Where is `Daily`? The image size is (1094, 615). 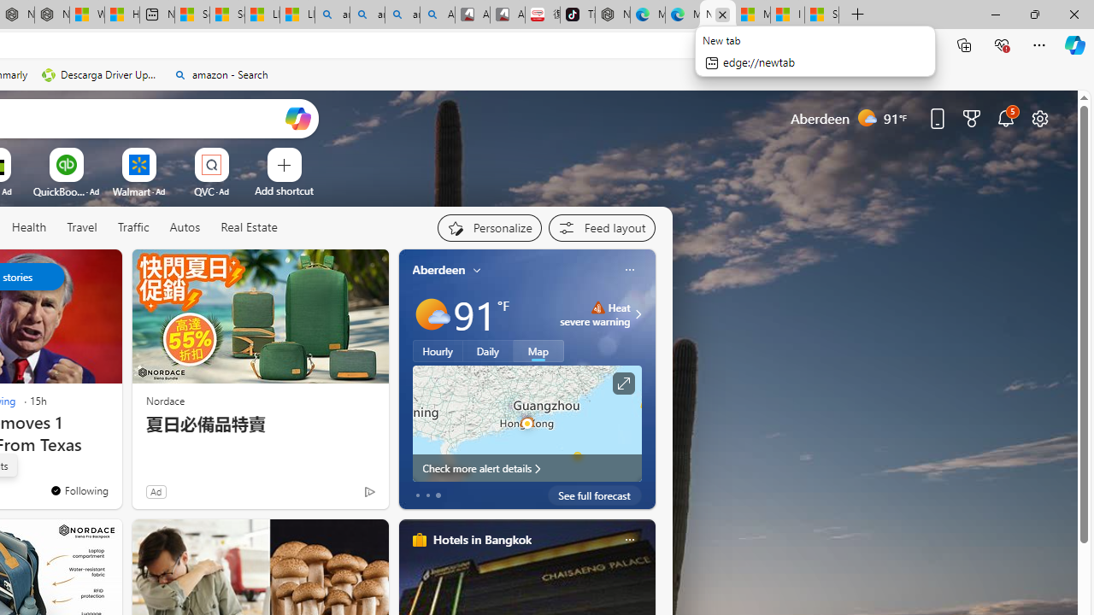 Daily is located at coordinates (488, 351).